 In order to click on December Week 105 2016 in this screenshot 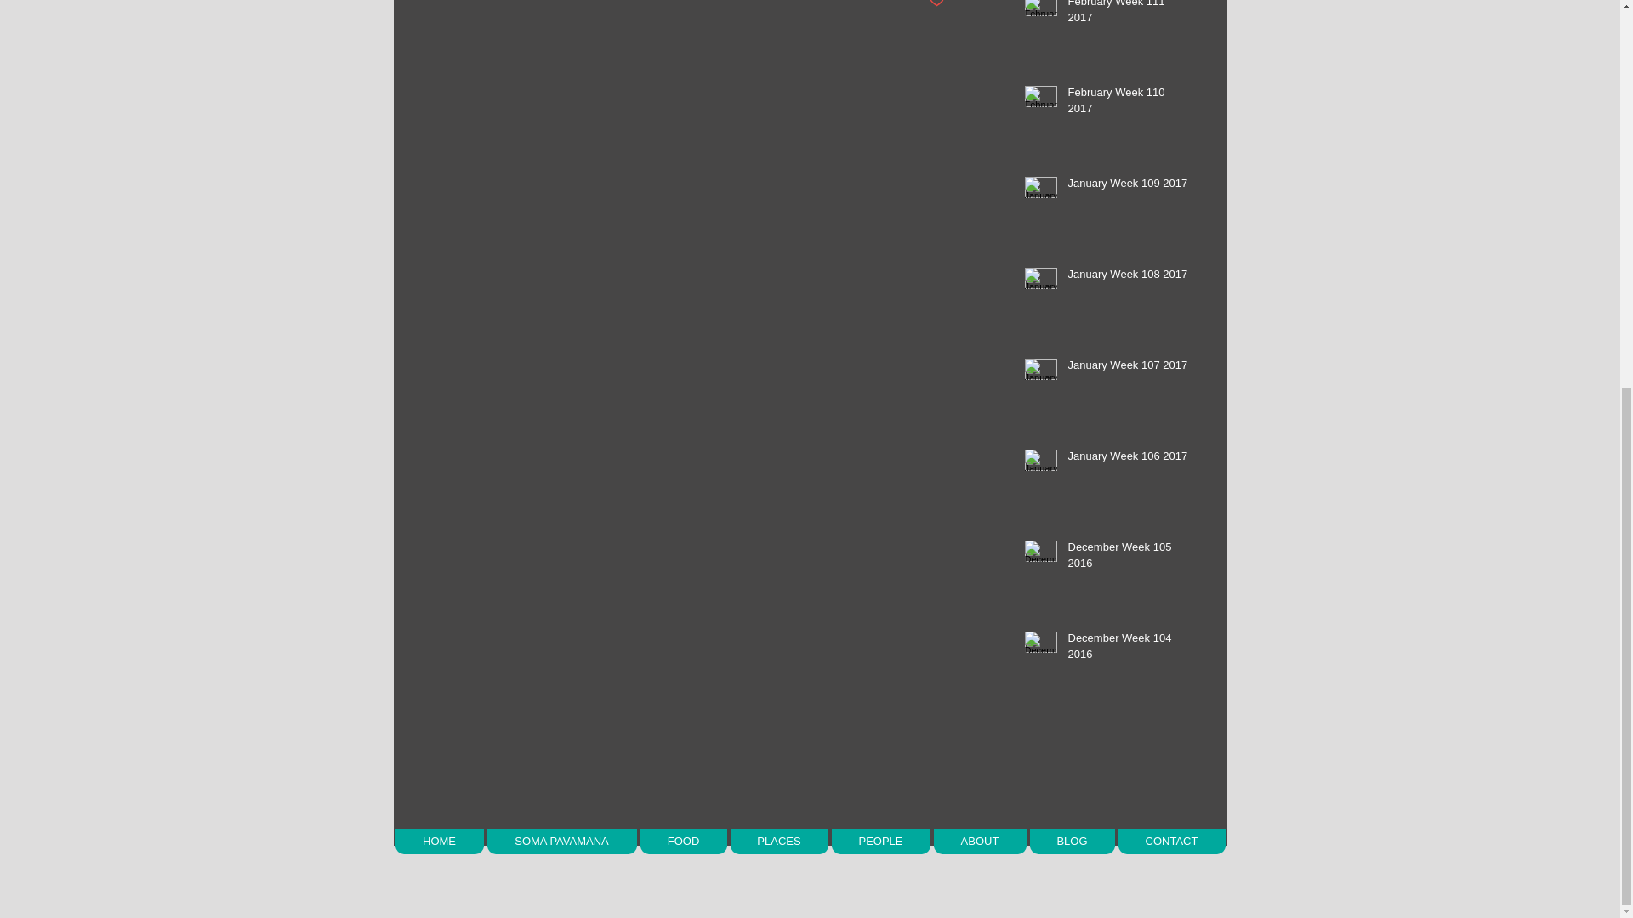, I will do `click(1129, 558)`.